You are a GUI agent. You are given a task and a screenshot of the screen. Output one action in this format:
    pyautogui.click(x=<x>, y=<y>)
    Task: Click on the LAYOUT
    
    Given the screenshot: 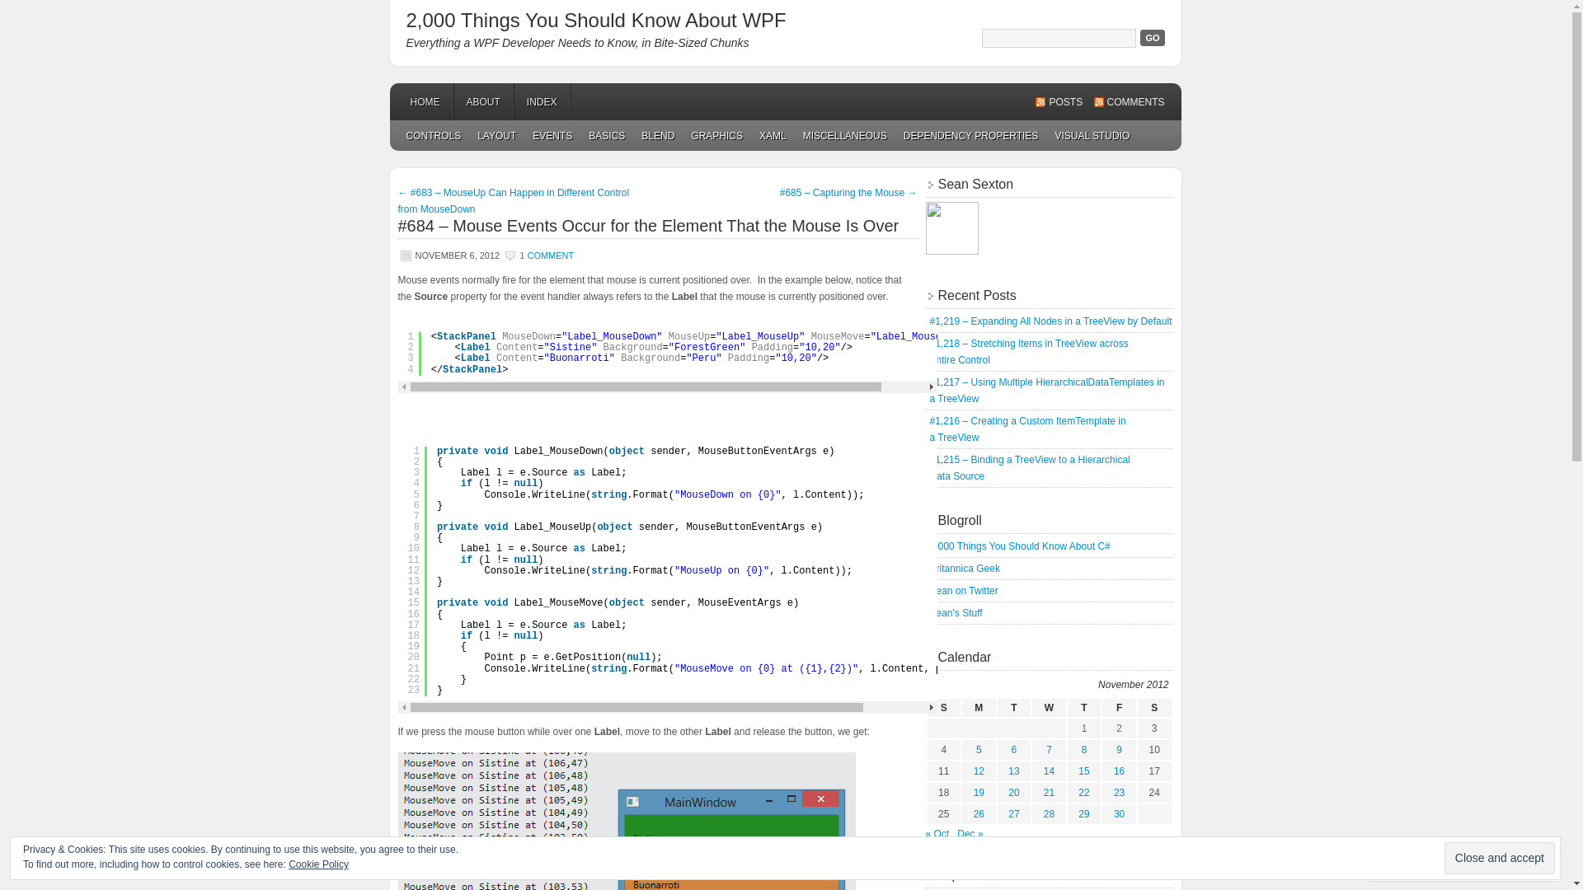 What is the action you would take?
    pyautogui.click(x=496, y=135)
    